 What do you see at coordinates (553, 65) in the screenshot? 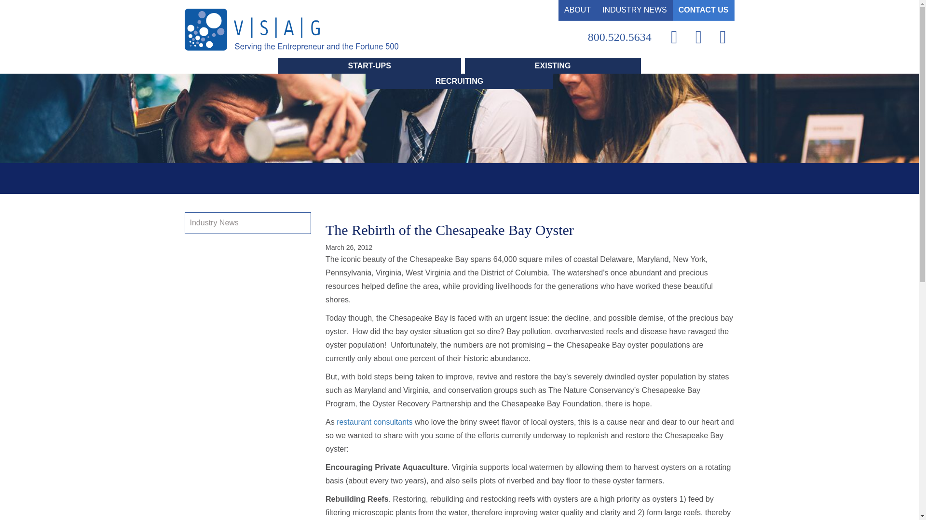
I see `EXISTING` at bounding box center [553, 65].